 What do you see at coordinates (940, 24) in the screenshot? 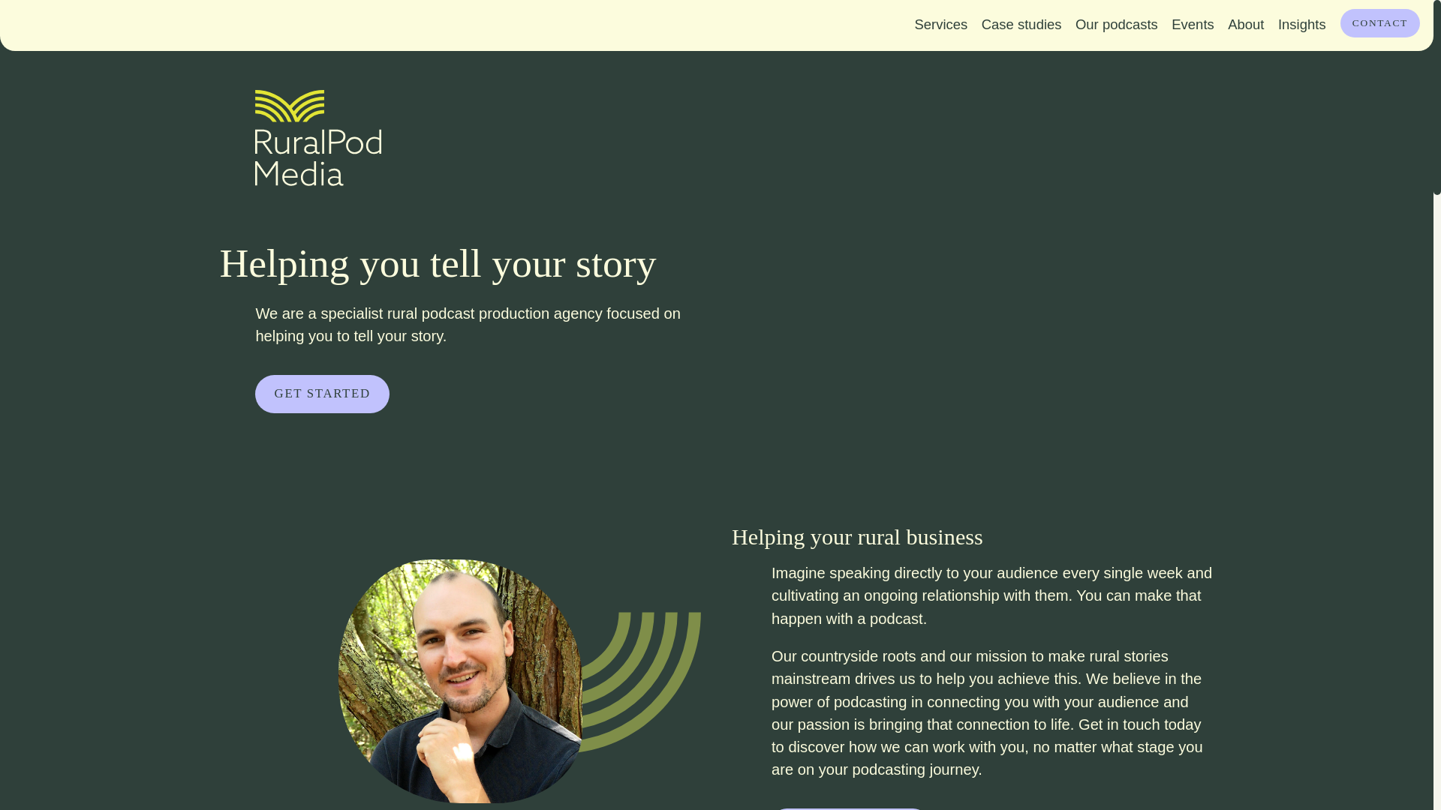
I see `Services` at bounding box center [940, 24].